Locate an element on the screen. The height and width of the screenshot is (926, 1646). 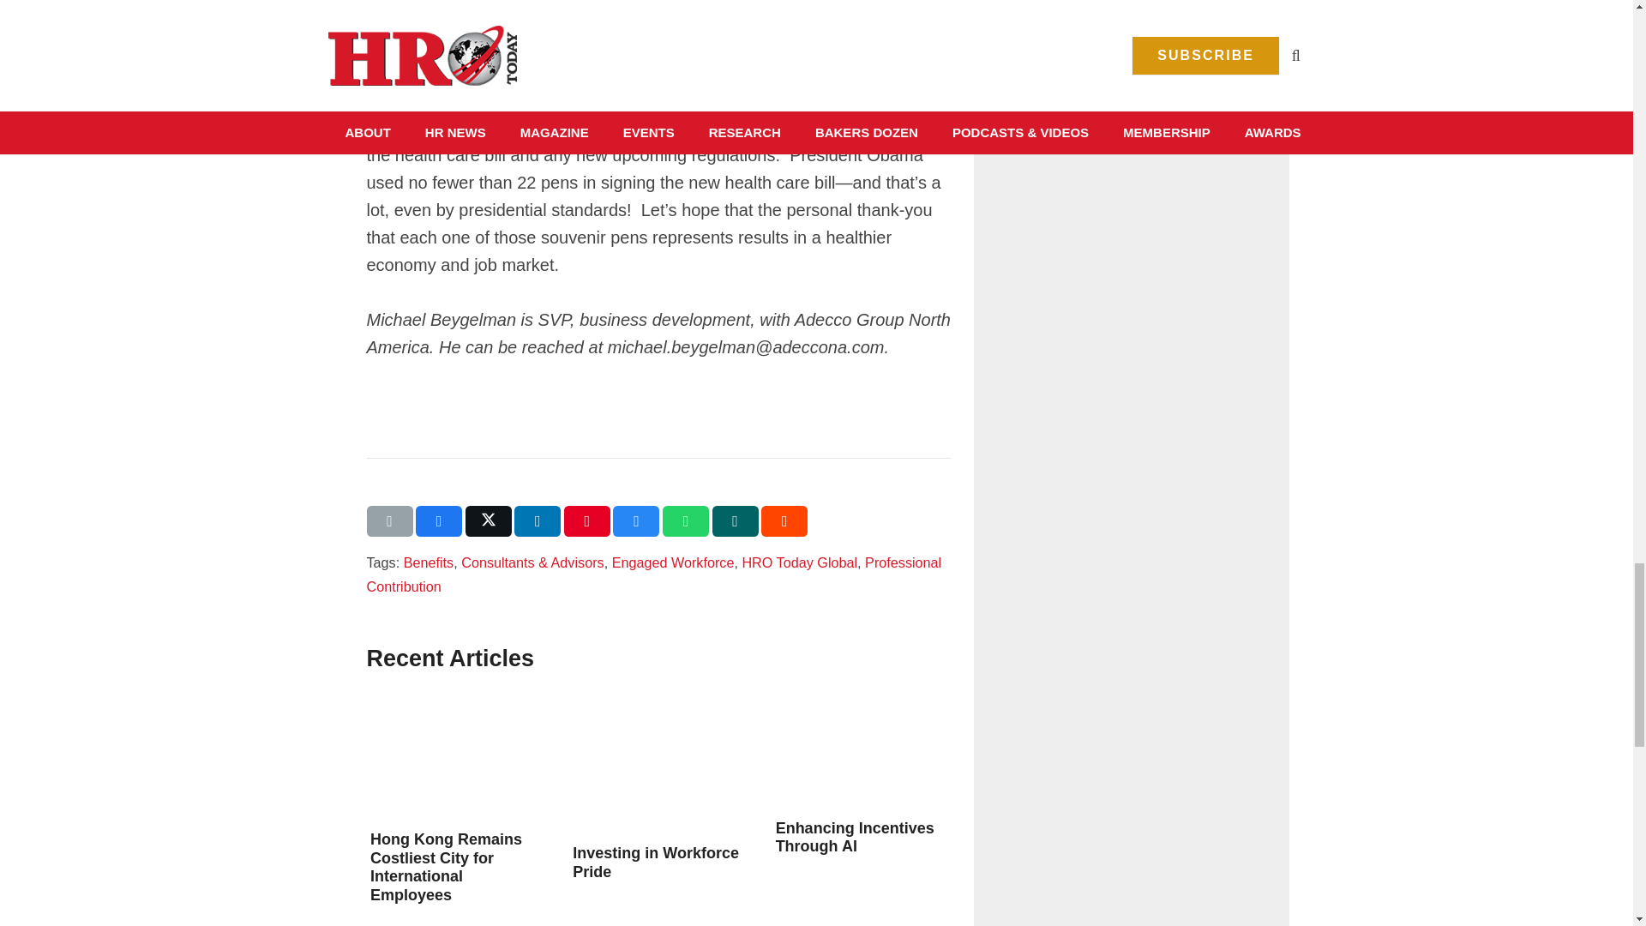
Pin this is located at coordinates (587, 521).